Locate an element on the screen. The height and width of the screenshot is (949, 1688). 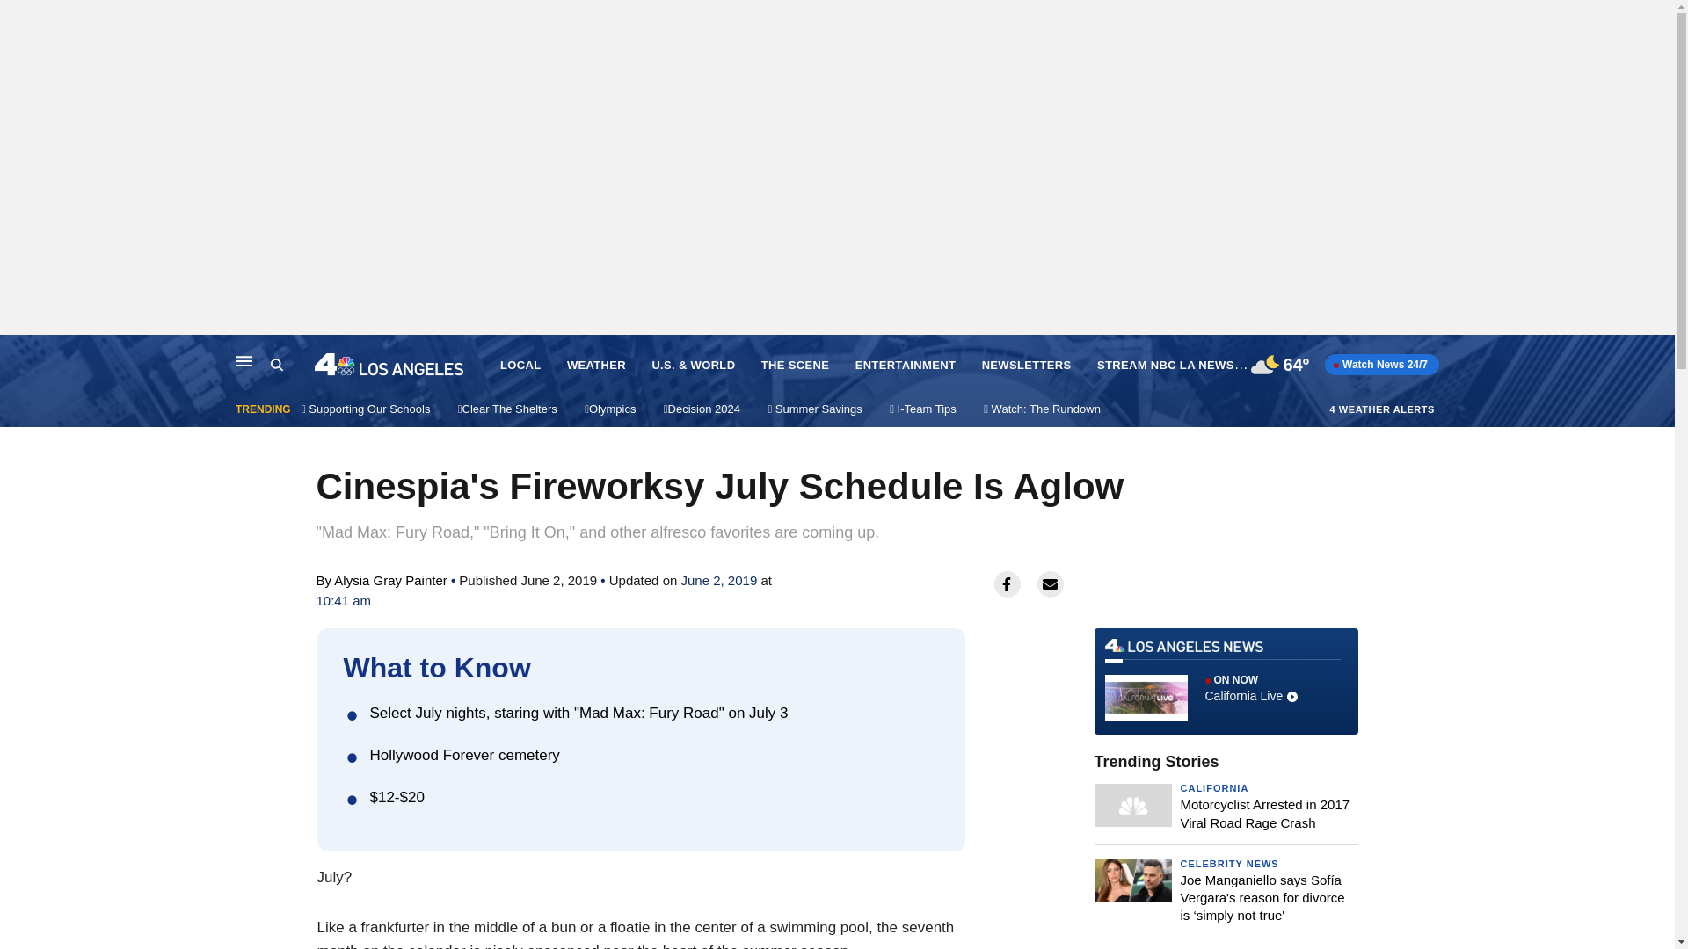
CALIFORNIA is located at coordinates (906, 366).